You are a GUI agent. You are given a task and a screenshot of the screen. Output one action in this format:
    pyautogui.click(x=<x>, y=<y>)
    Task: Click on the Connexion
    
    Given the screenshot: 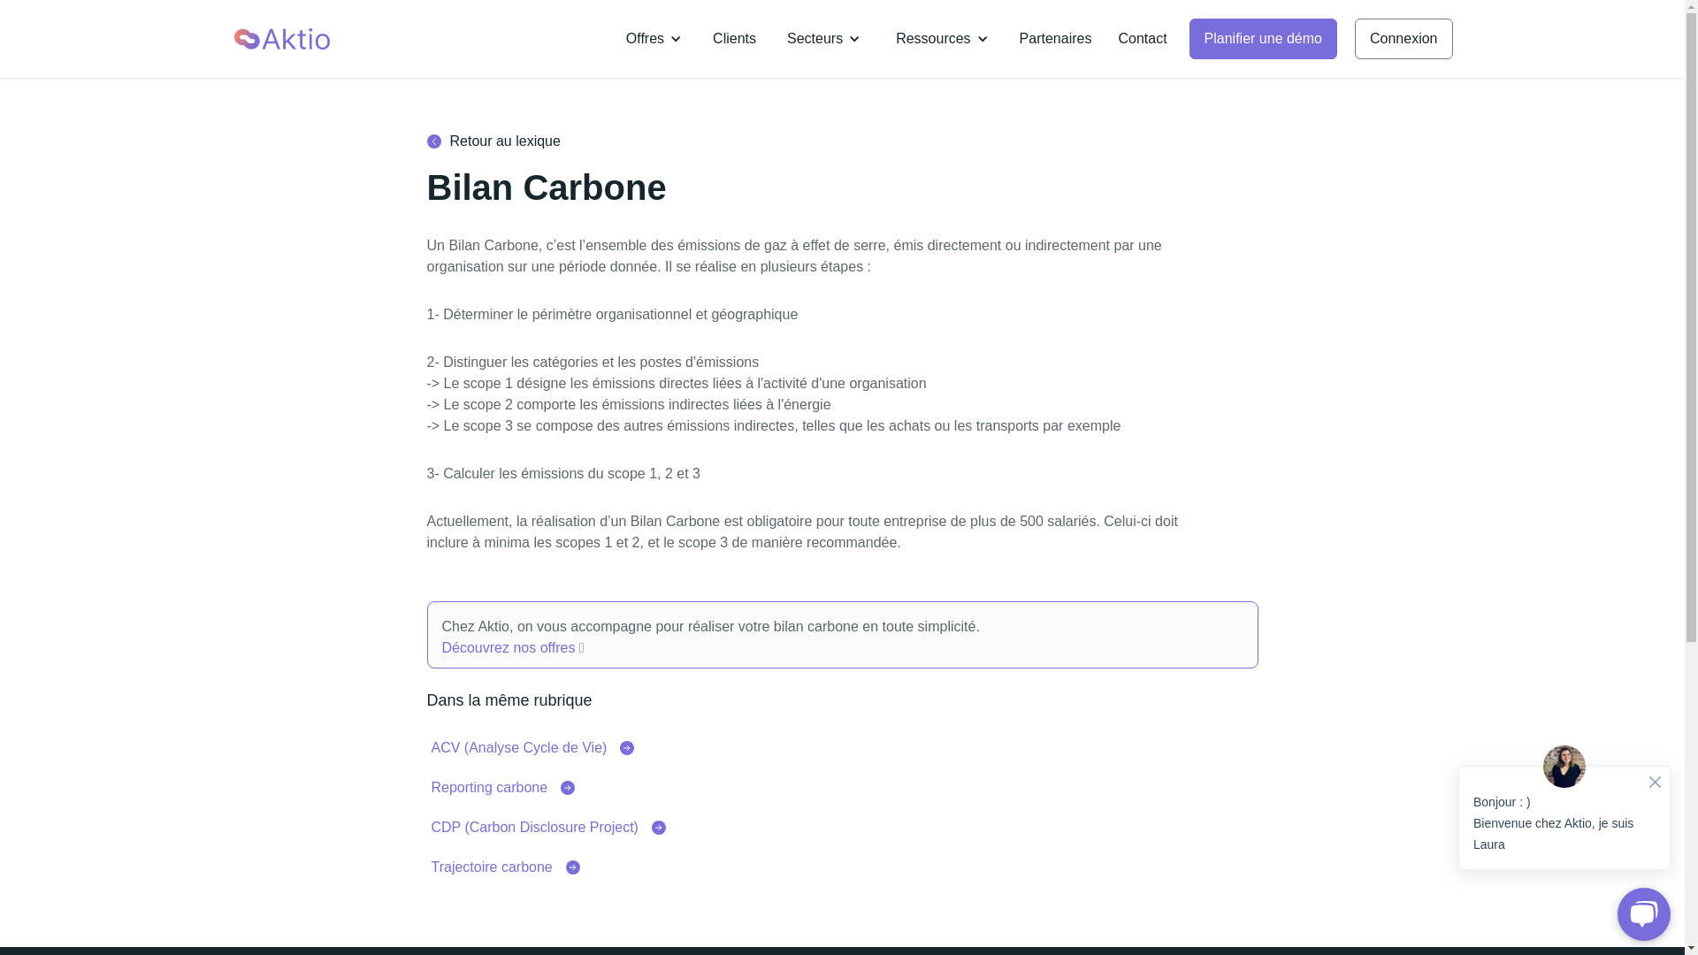 What is the action you would take?
    pyautogui.click(x=1404, y=39)
    